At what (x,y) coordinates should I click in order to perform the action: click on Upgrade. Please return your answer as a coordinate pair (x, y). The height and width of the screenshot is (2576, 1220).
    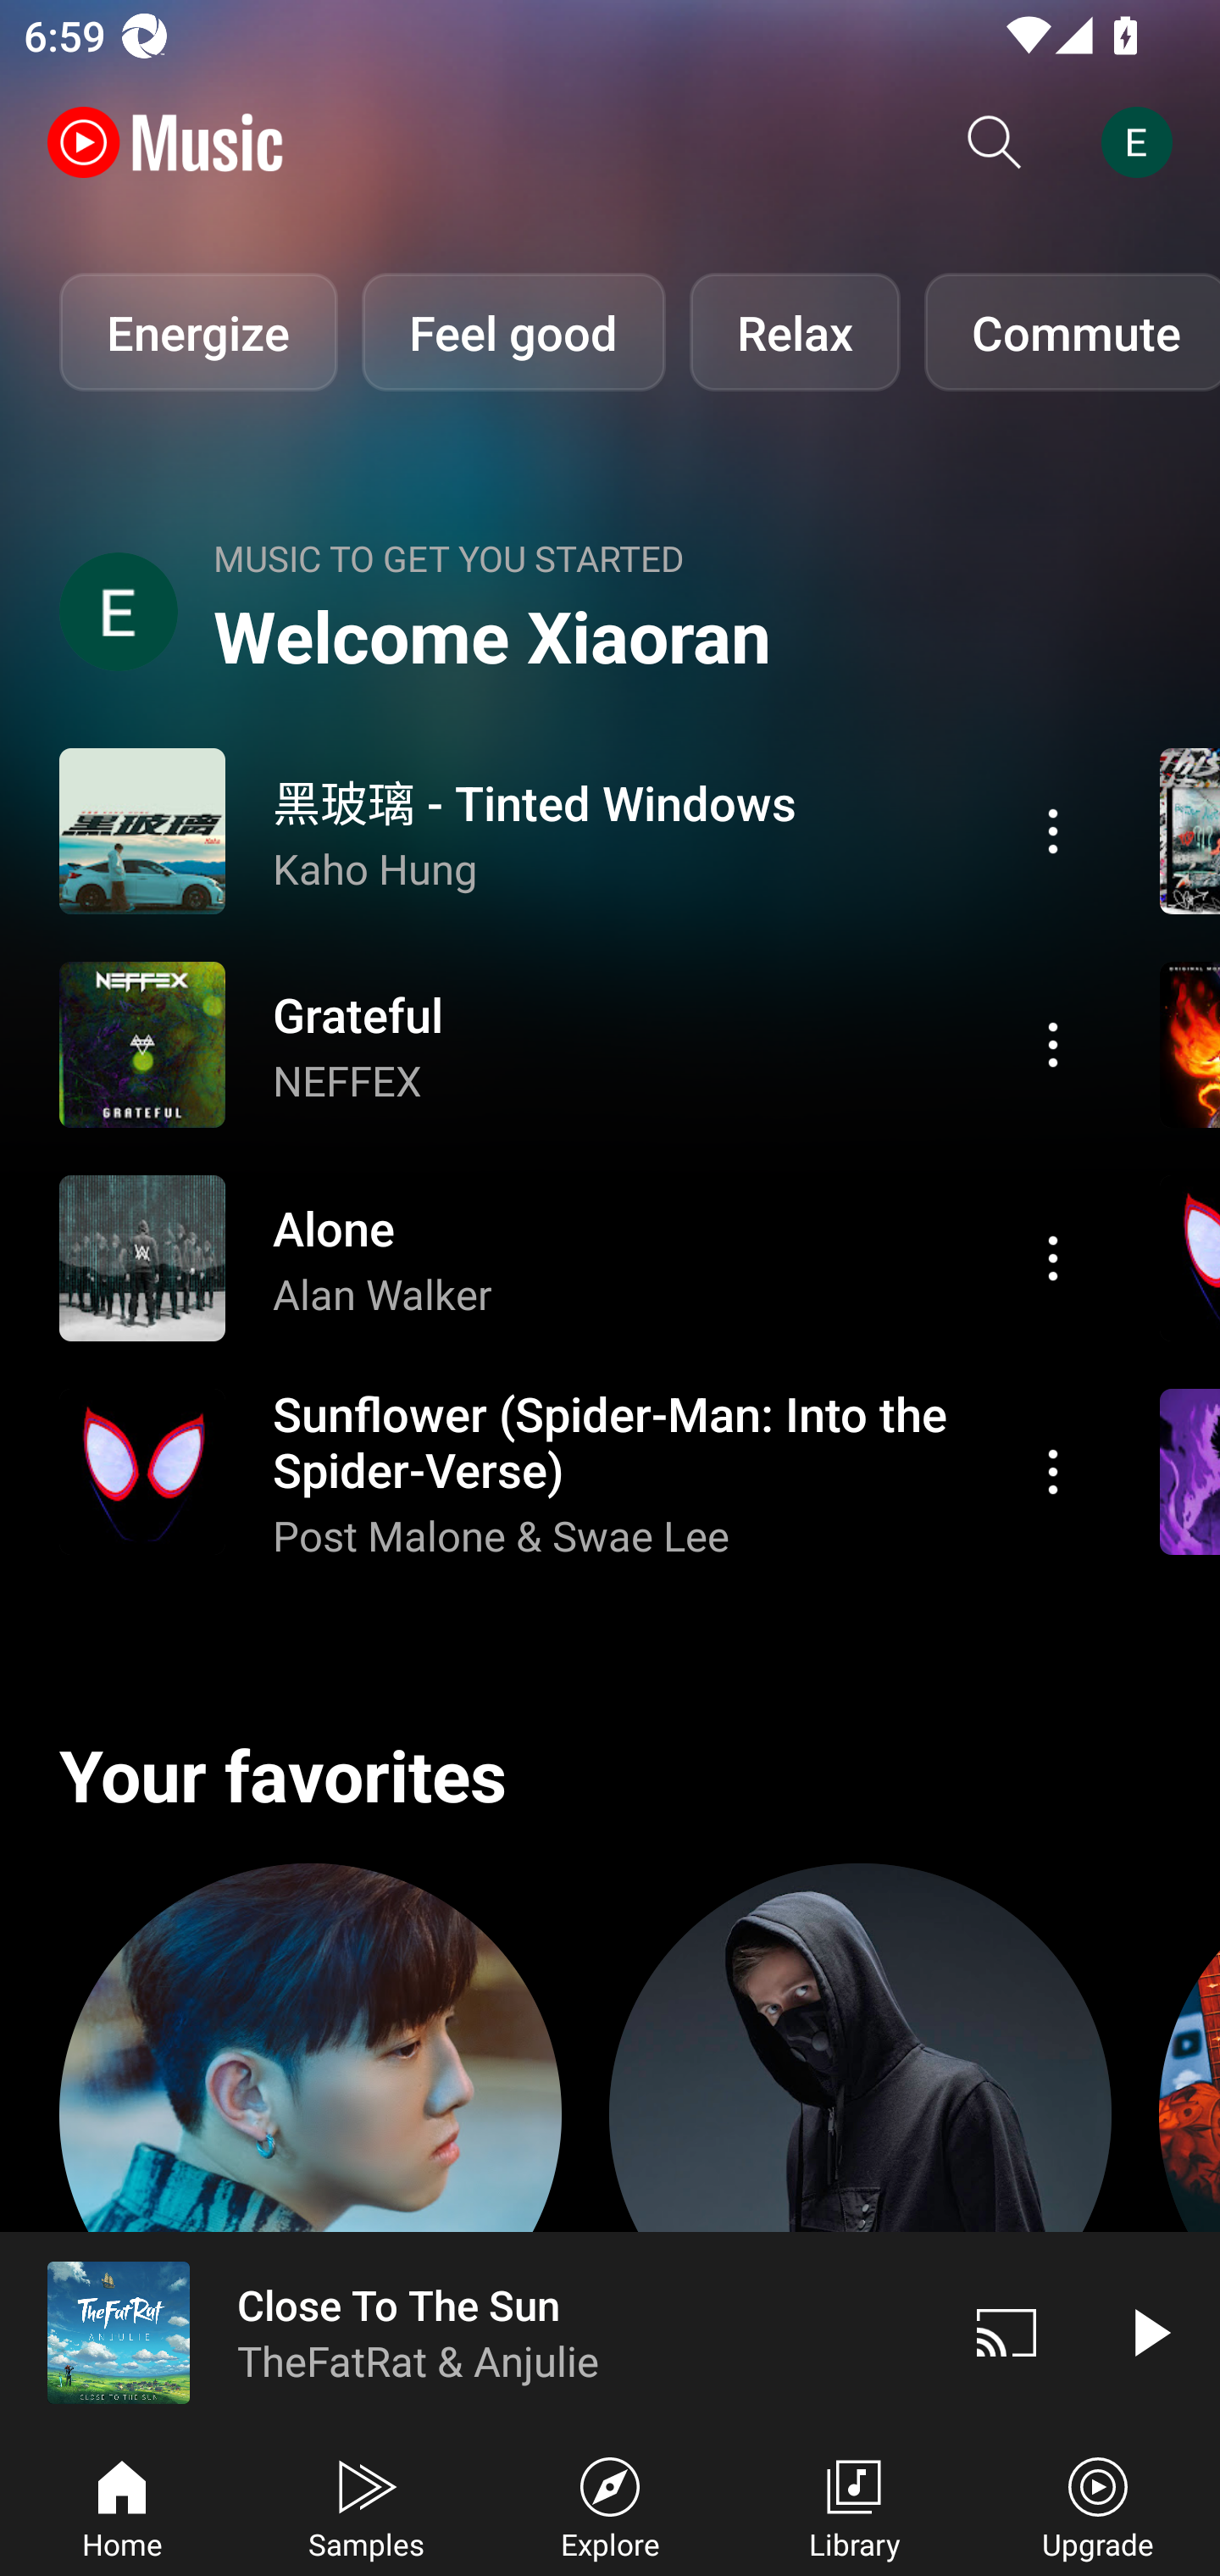
    Looking at the image, I should click on (1098, 2505).